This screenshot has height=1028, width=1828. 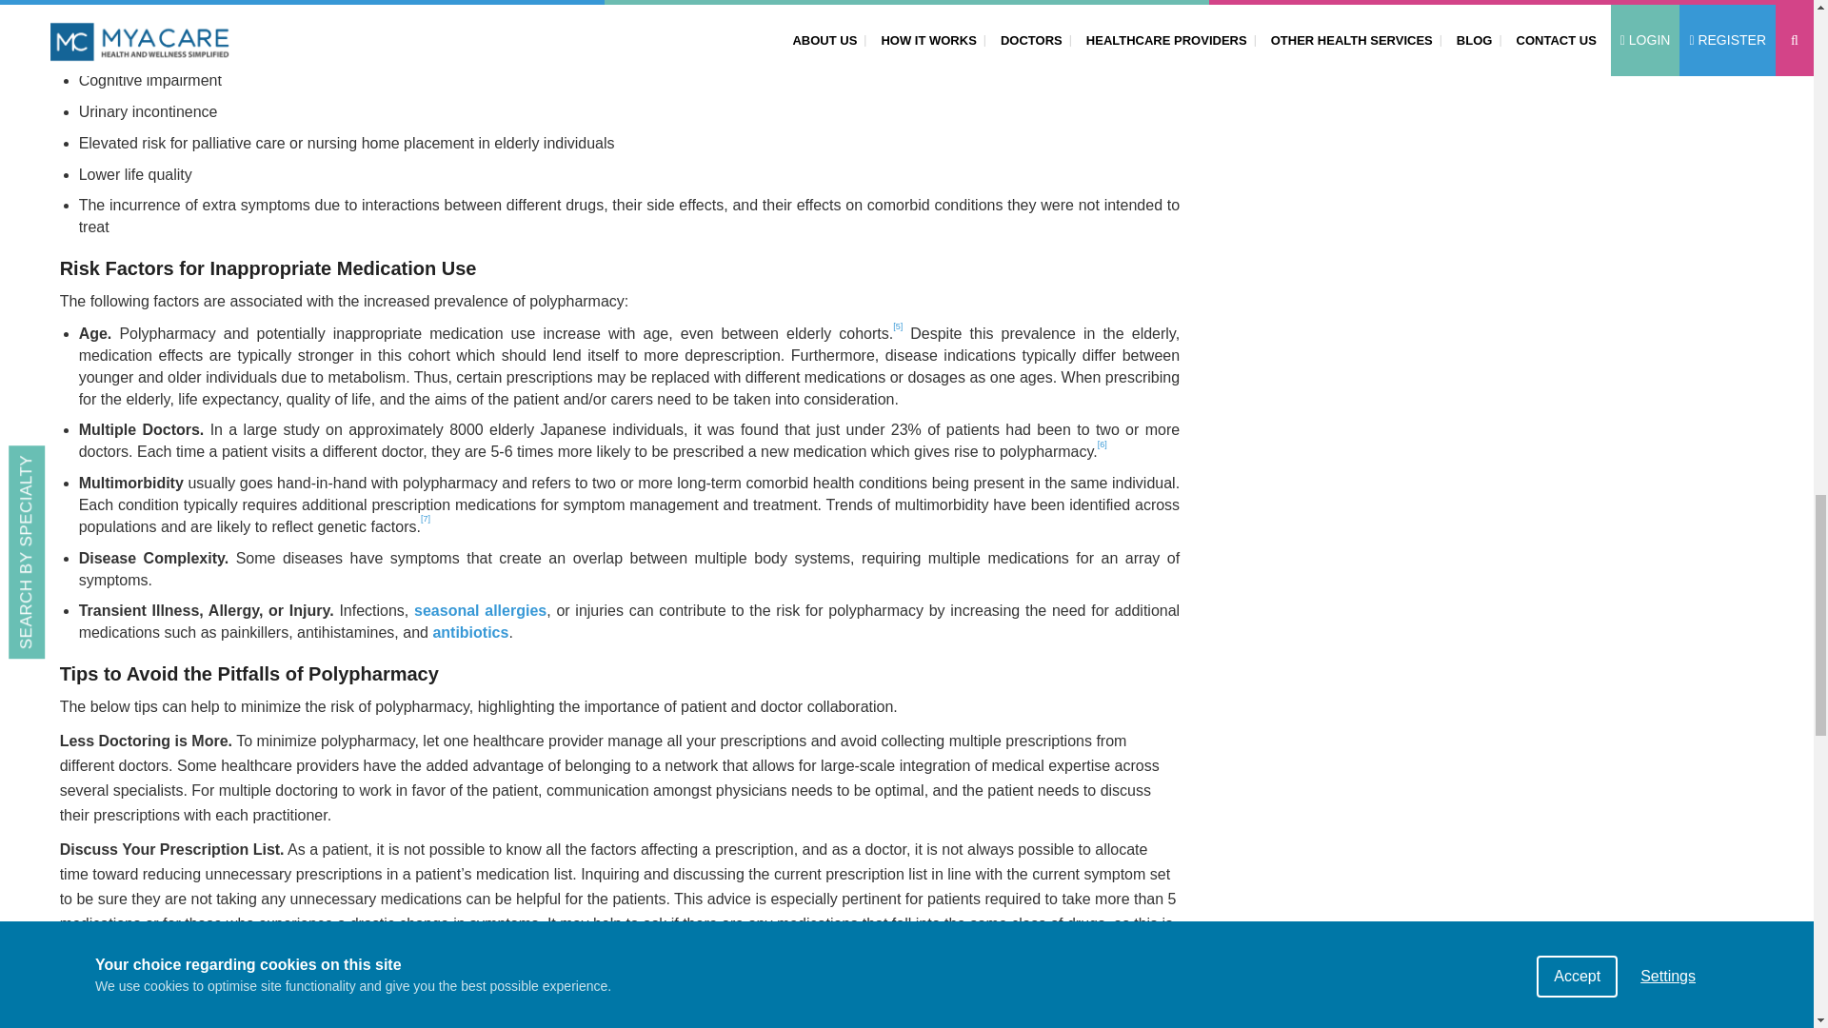 What do you see at coordinates (545, 948) in the screenshot?
I see `NSAIDs` at bounding box center [545, 948].